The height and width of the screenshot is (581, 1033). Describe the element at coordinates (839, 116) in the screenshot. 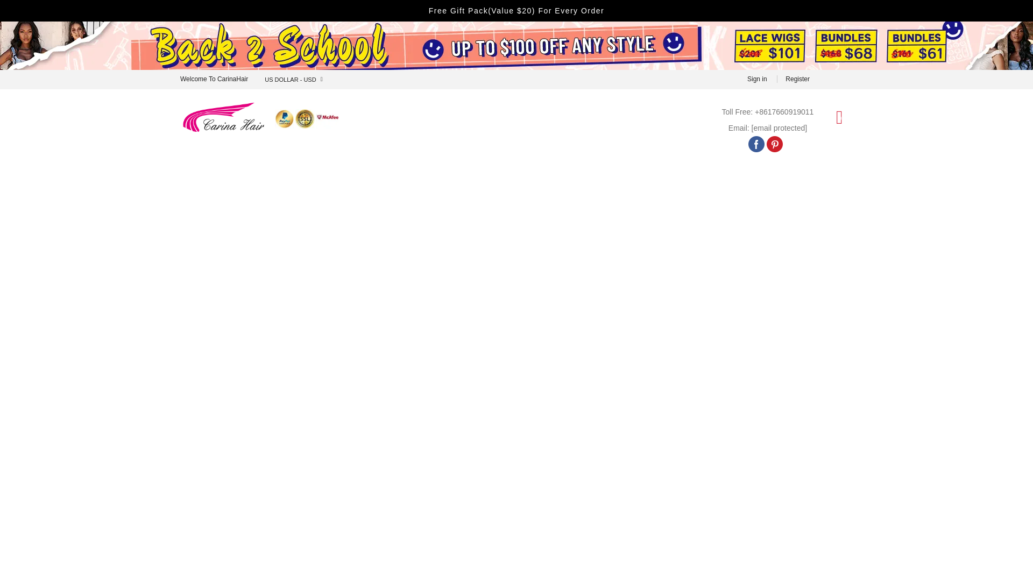

I see `0` at that location.